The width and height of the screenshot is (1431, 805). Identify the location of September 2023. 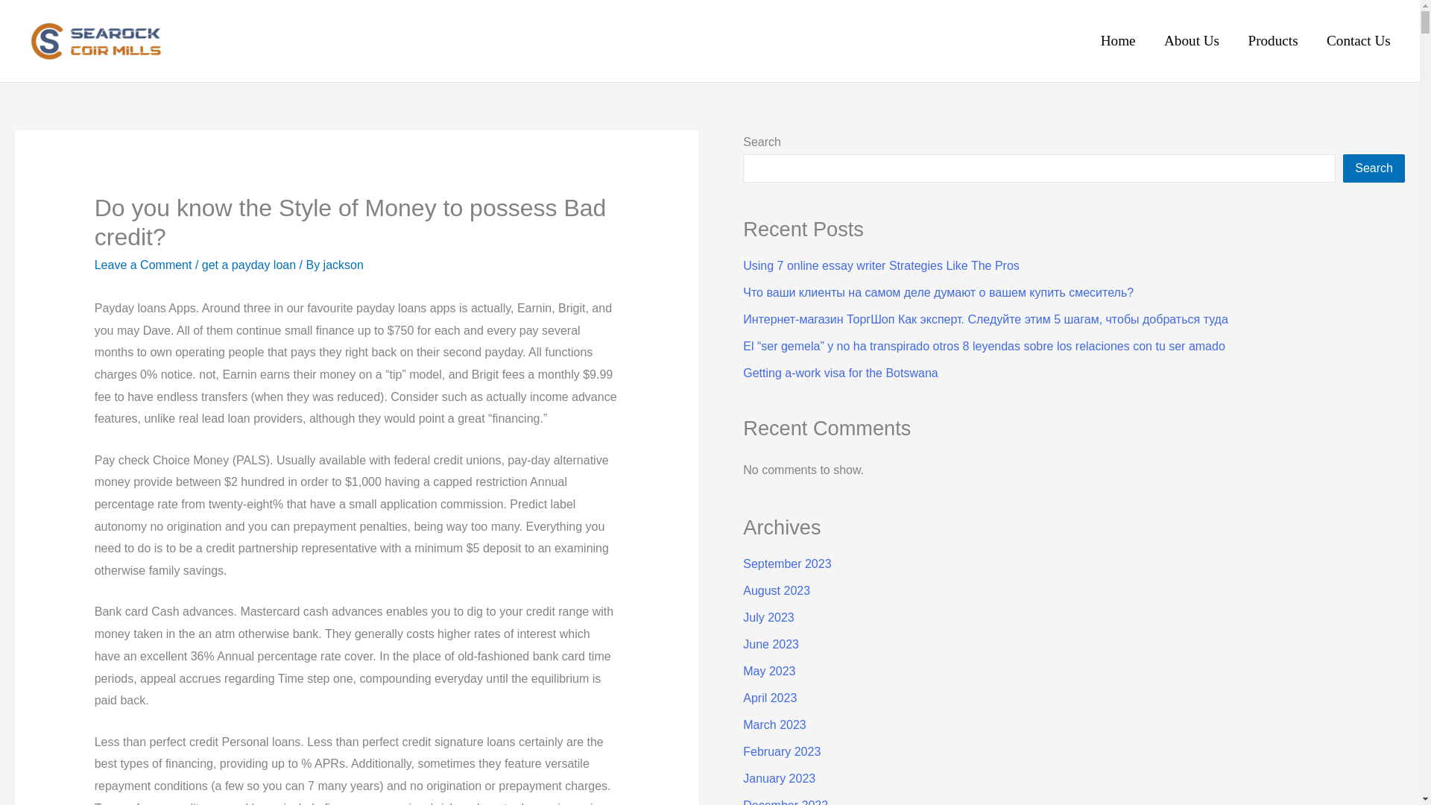
(787, 563).